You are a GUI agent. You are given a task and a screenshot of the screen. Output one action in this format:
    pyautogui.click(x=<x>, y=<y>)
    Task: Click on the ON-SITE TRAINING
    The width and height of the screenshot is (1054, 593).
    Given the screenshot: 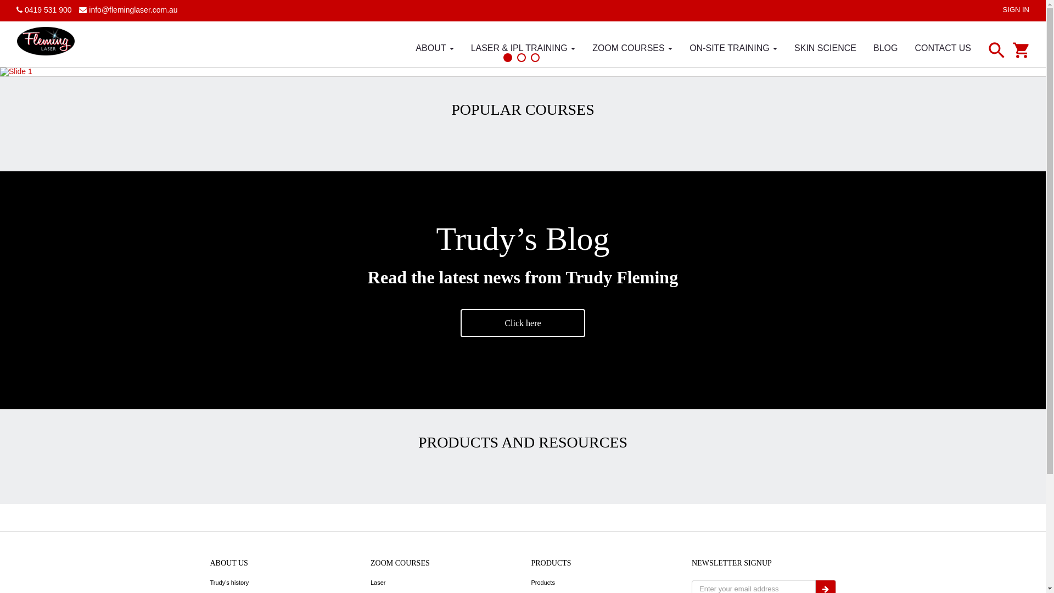 What is the action you would take?
    pyautogui.click(x=733, y=47)
    